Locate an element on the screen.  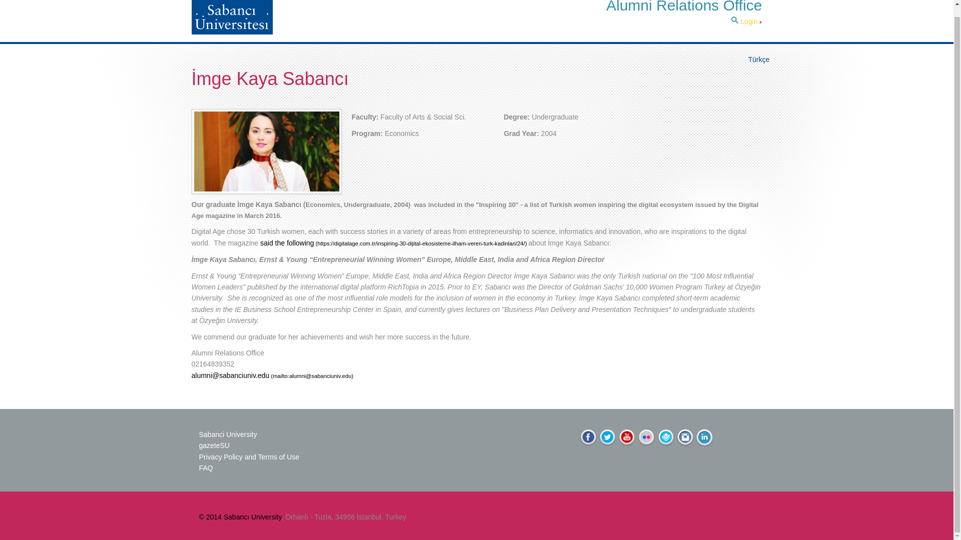
Sabanci University is located at coordinates (228, 434).